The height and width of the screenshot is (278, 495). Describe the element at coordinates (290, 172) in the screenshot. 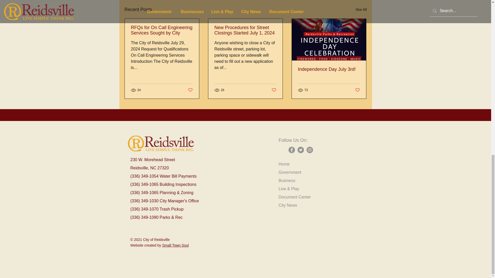

I see `Government` at that location.